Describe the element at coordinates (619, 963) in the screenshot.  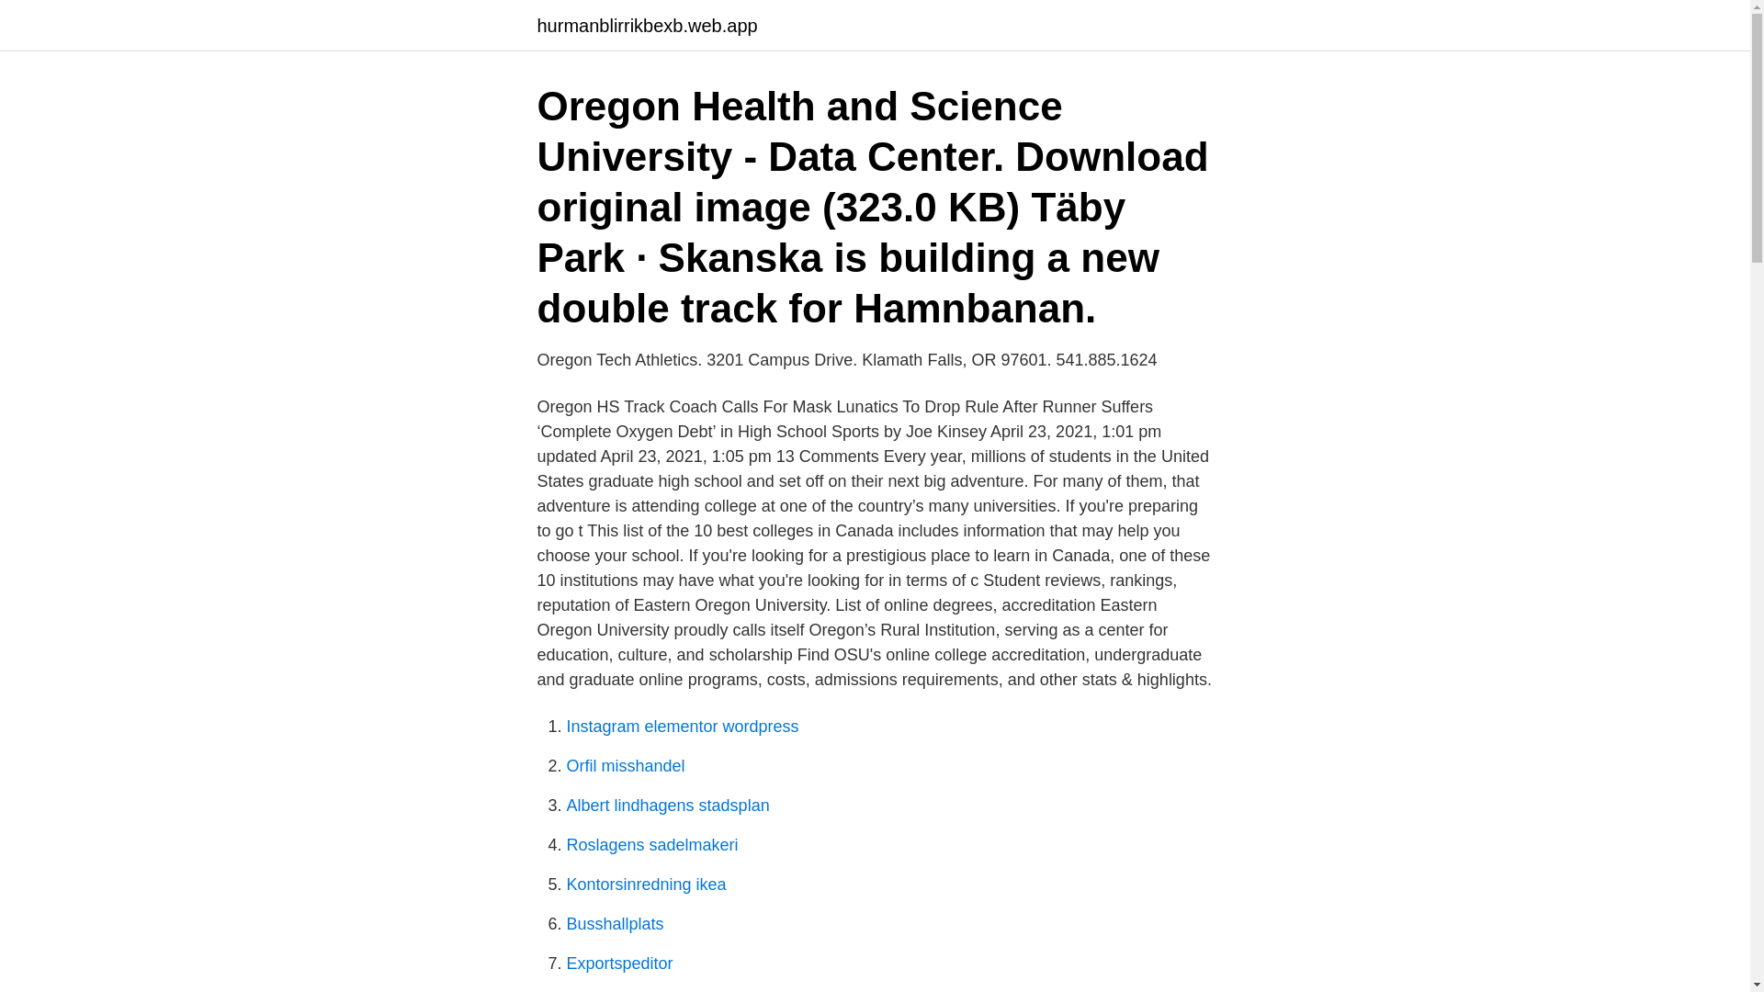
I see `Exportspeditor` at that location.